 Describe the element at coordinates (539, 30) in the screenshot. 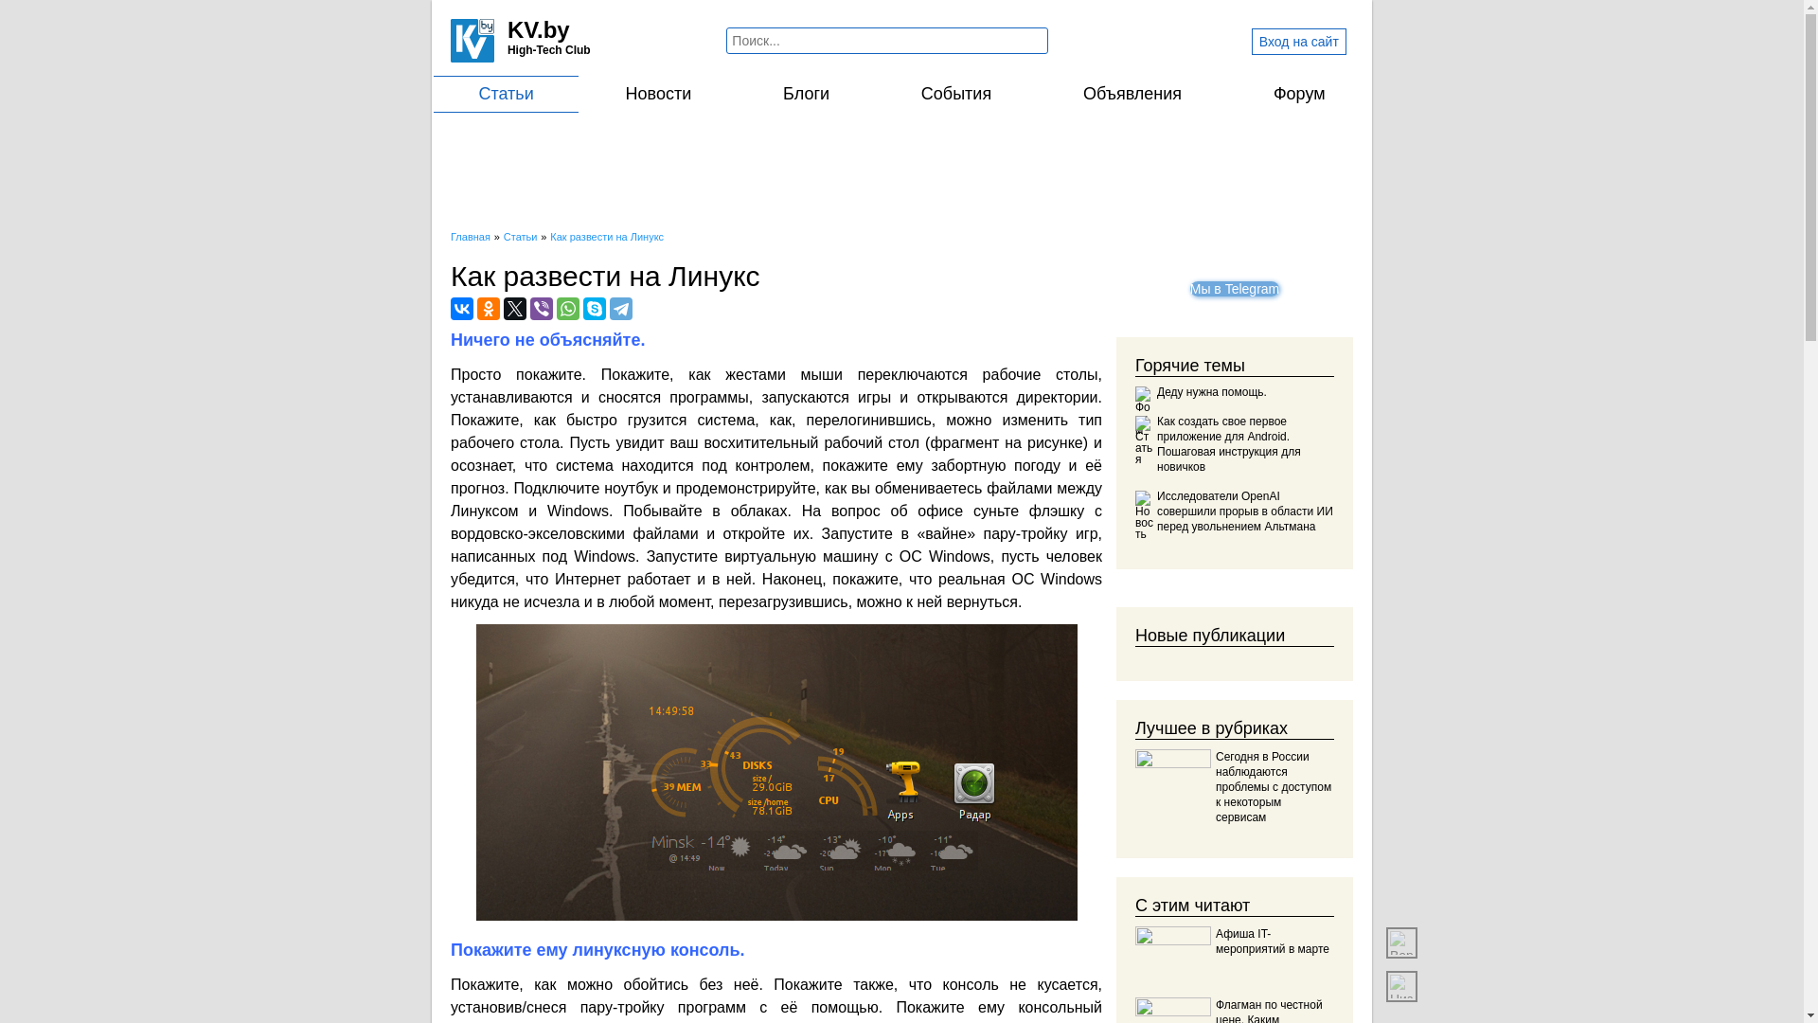

I see `KV.by` at that location.